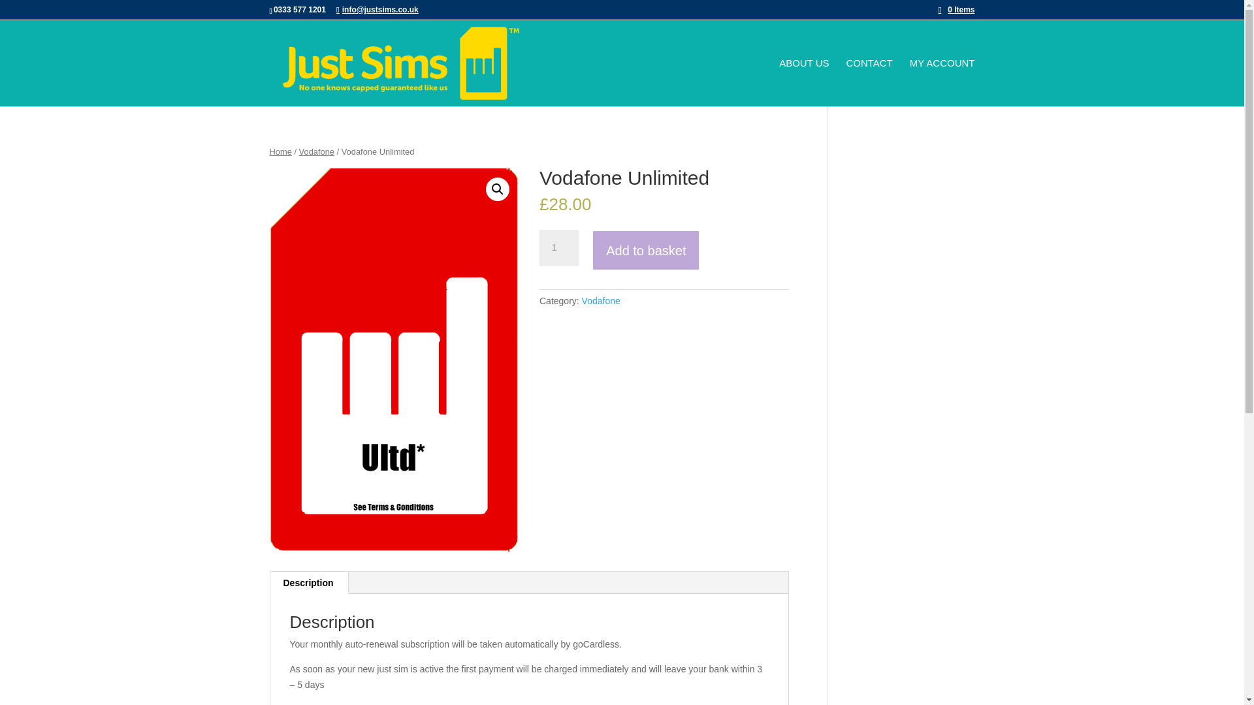 This screenshot has height=705, width=1254. I want to click on MY ACCOUNT, so click(942, 82).